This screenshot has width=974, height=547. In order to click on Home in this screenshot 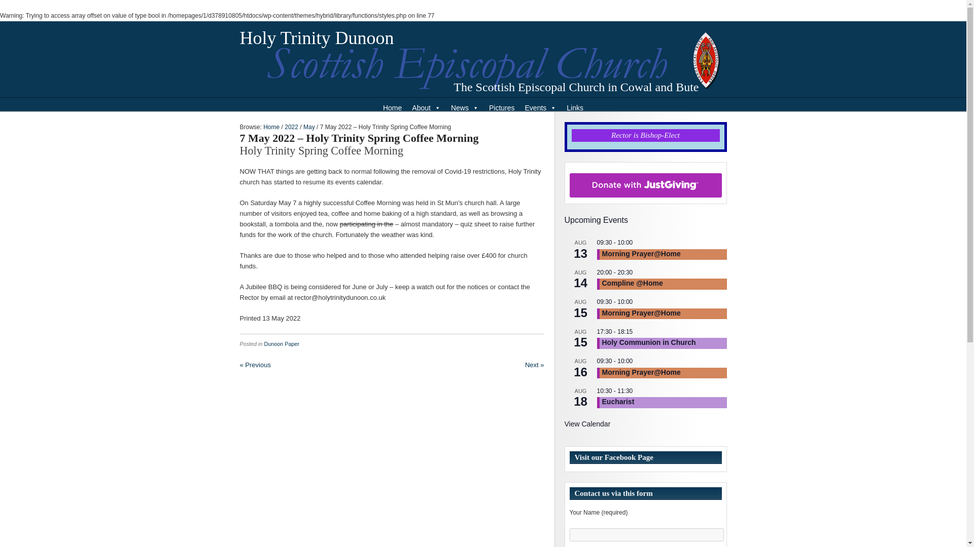, I will do `click(392, 108)`.